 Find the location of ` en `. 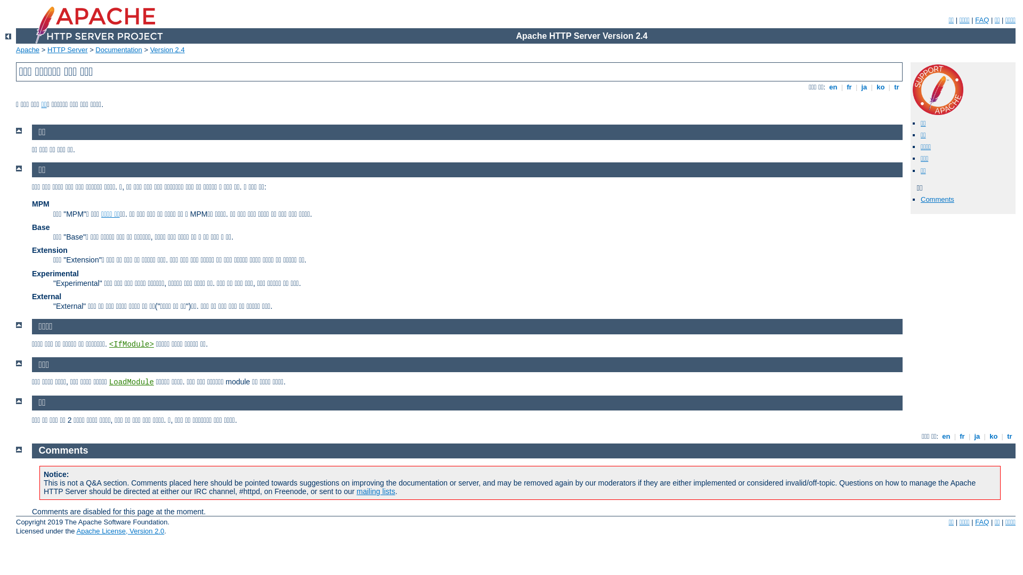

 en  is located at coordinates (946, 437).